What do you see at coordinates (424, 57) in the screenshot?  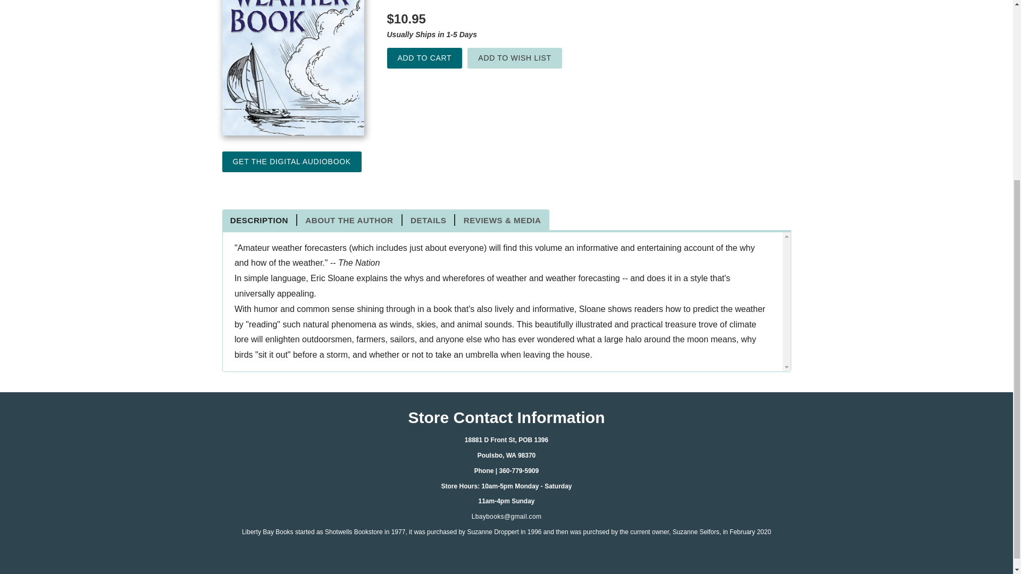 I see `Add to Cart` at bounding box center [424, 57].